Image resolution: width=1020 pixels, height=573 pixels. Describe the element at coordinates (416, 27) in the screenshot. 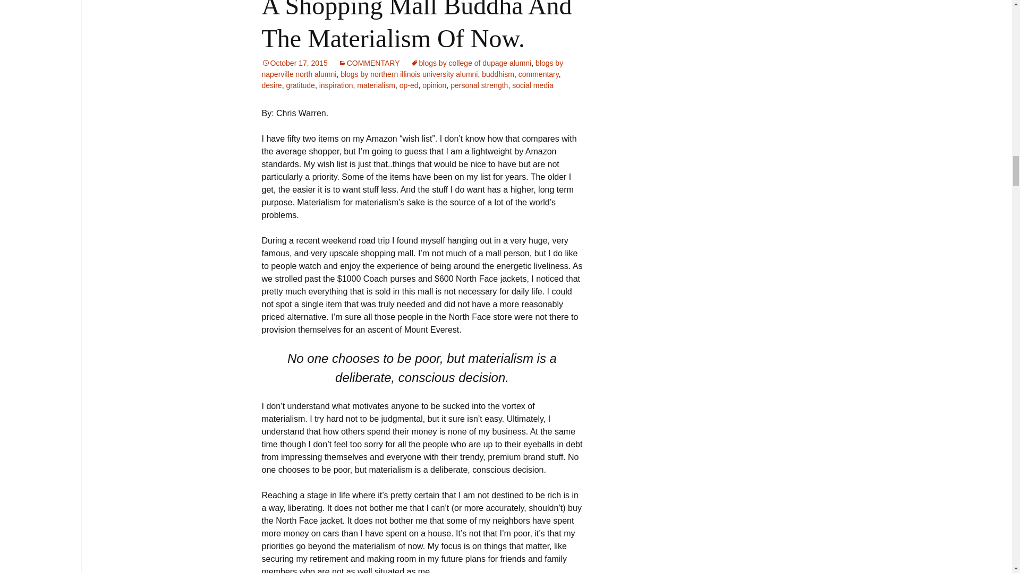

I see `A Shopping Mall Buddha And The Materialism Of Now.` at that location.